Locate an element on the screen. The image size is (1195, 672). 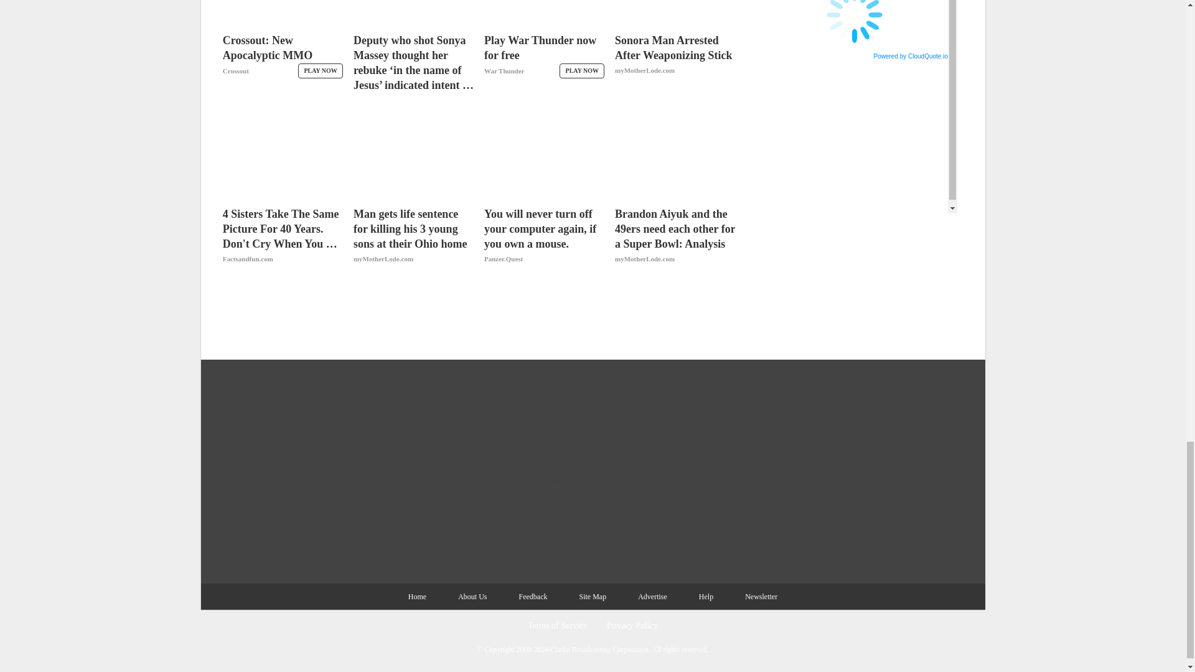
Sonora Man Arrested After Weaponizing Stick is located at coordinates (675, 62).